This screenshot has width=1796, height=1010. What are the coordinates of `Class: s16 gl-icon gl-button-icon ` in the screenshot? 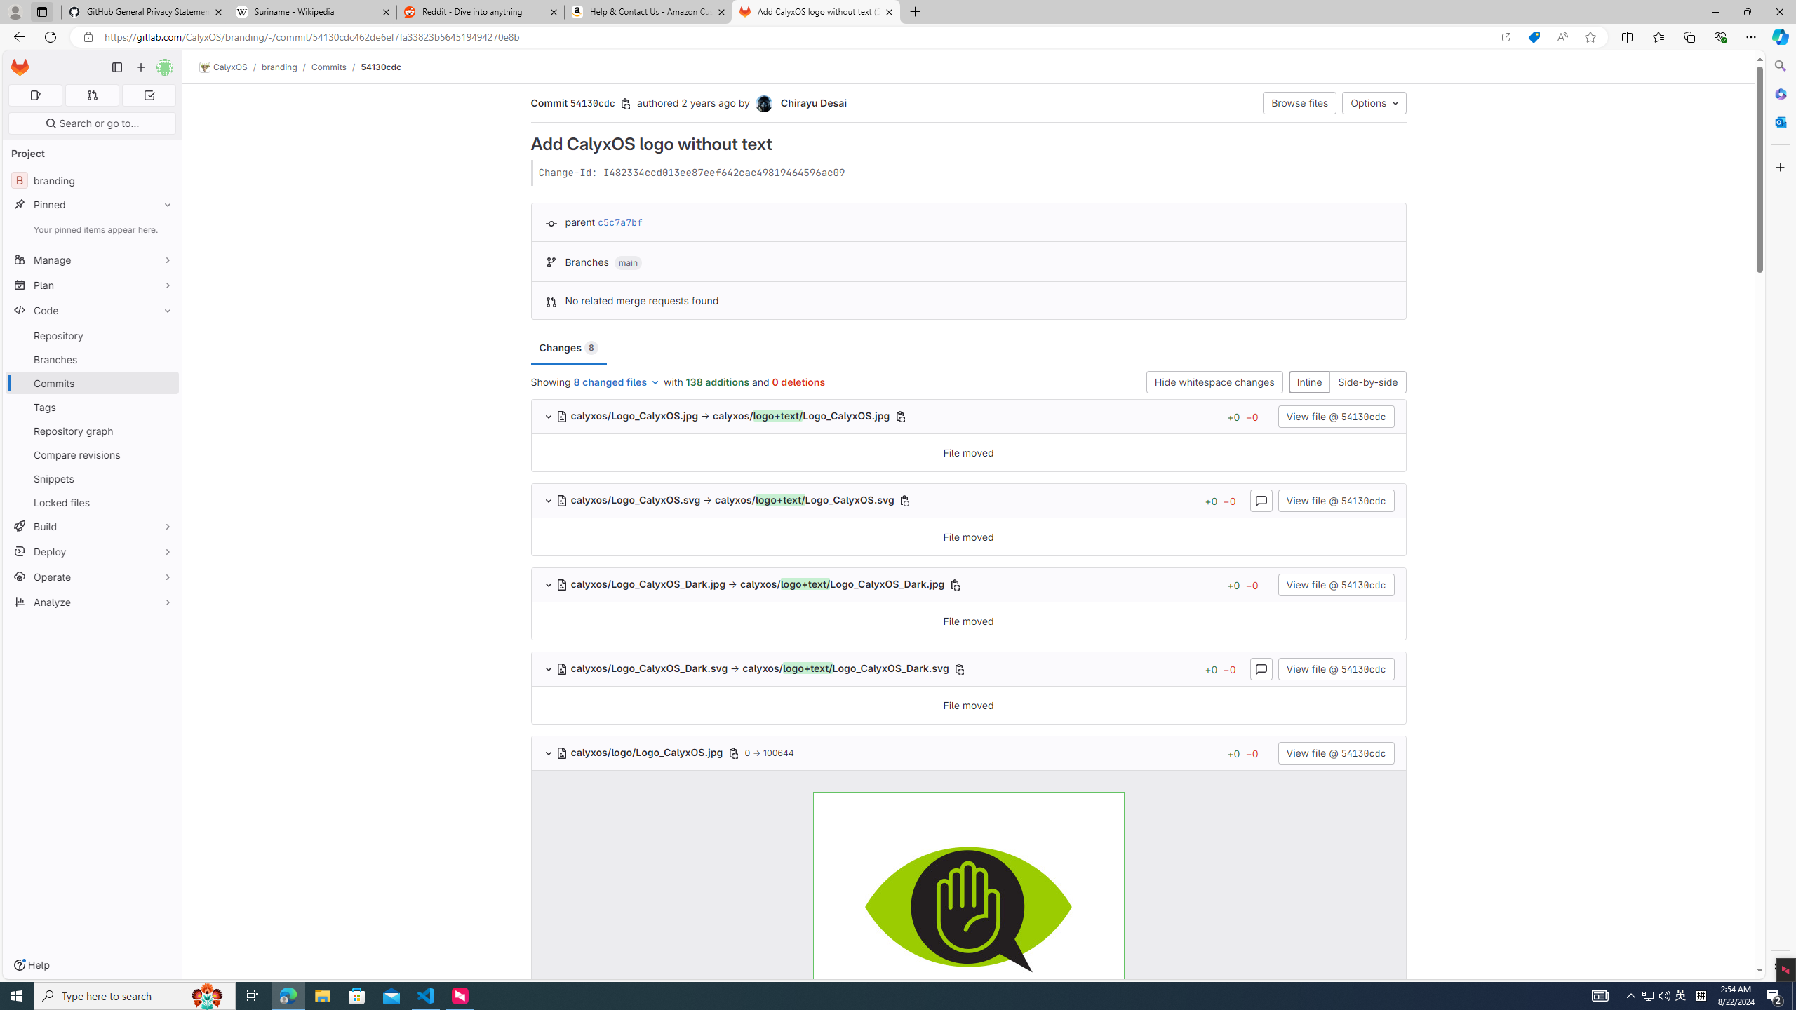 It's located at (733, 753).